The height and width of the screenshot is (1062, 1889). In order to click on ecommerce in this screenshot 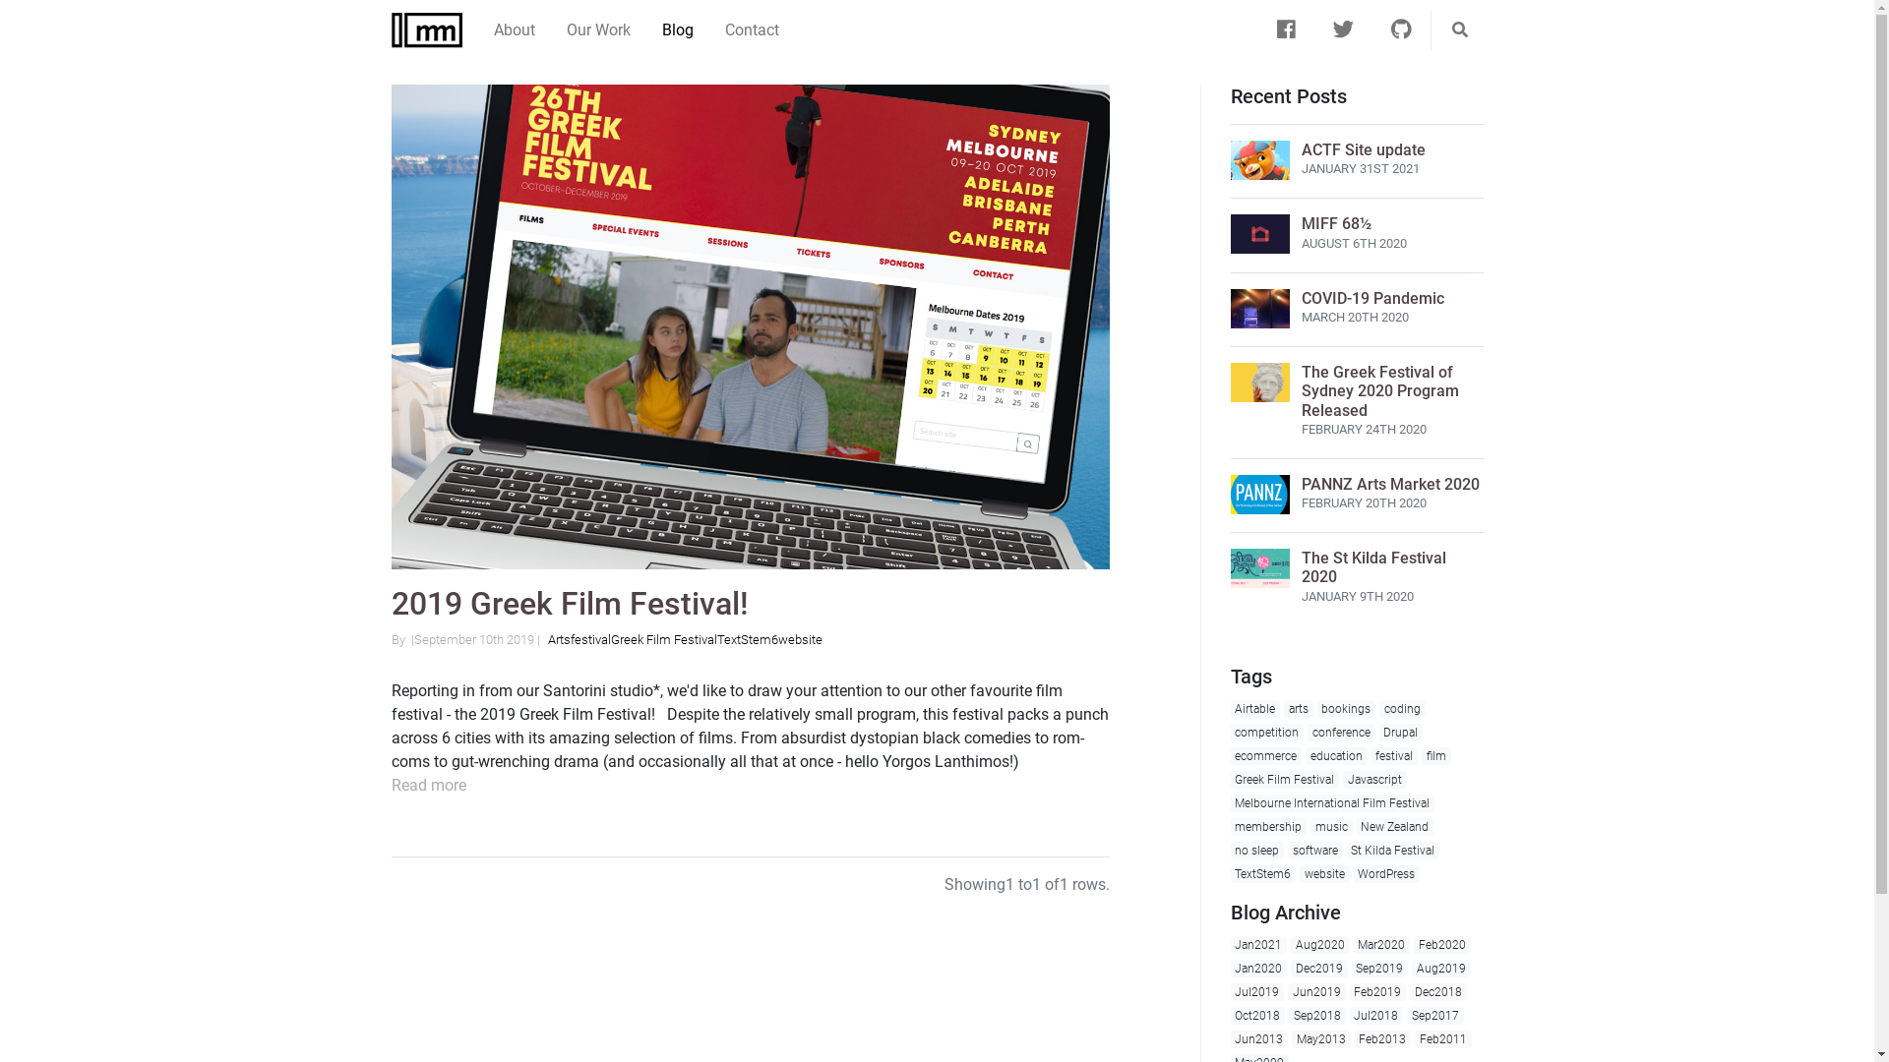, I will do `click(1265, 756)`.